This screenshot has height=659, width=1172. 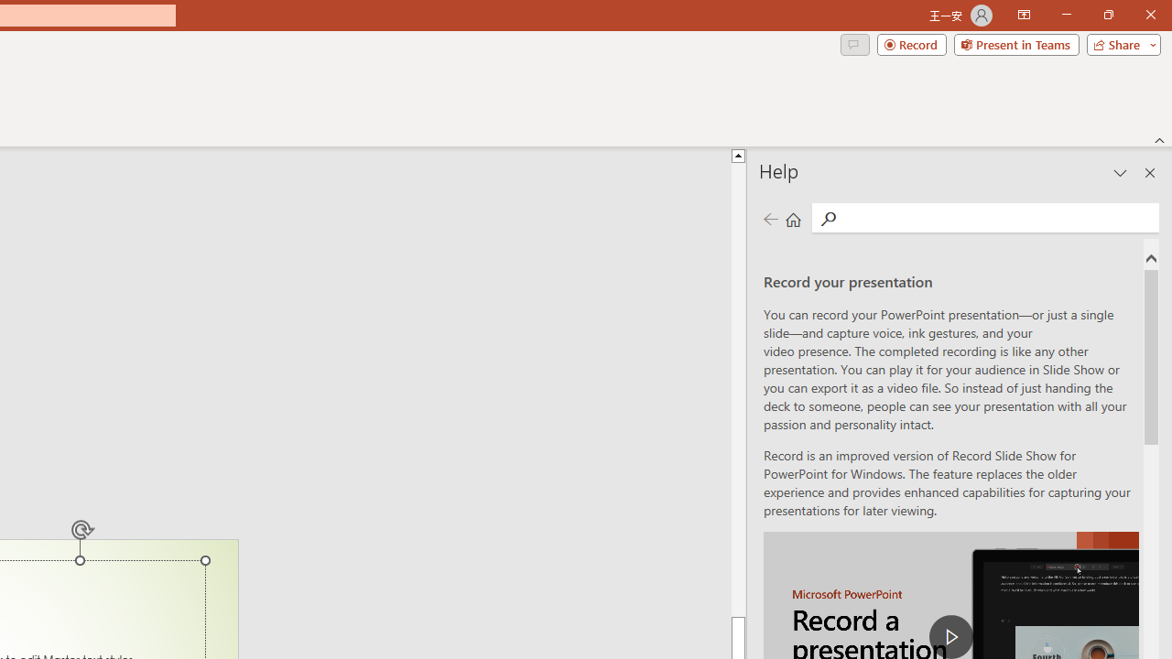 What do you see at coordinates (998, 218) in the screenshot?
I see `Search` at bounding box center [998, 218].